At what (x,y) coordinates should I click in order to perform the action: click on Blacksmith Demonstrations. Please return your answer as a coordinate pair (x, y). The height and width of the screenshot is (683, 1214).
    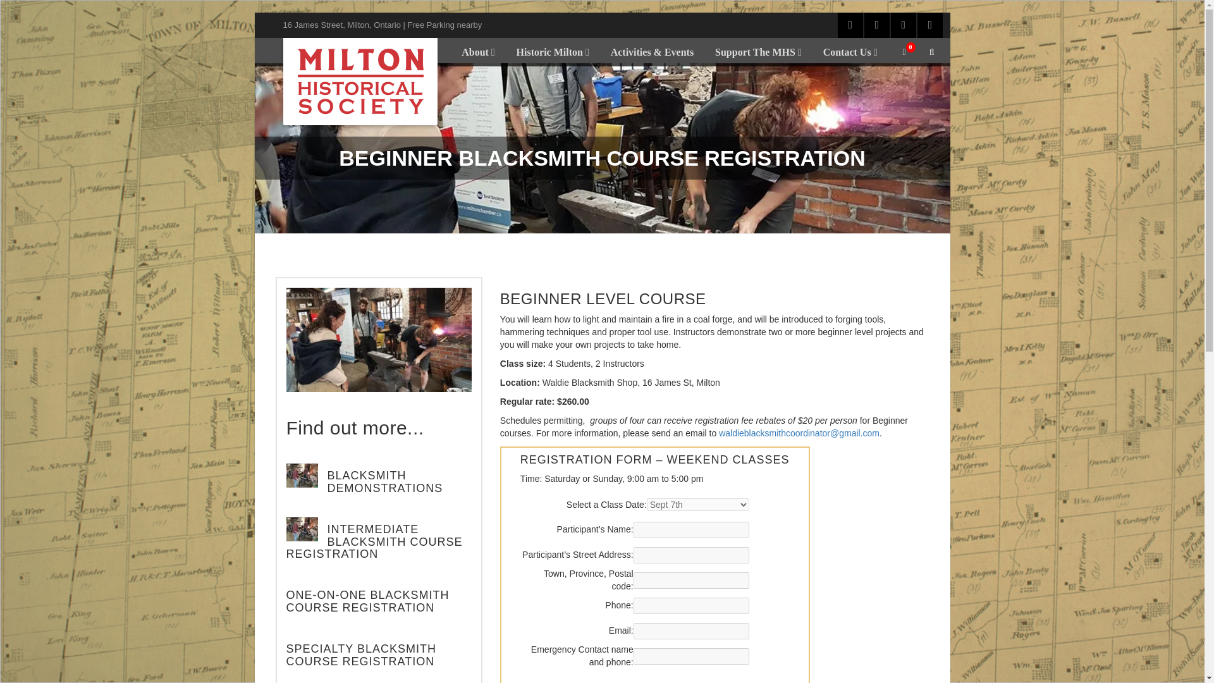
    Looking at the image, I should click on (385, 481).